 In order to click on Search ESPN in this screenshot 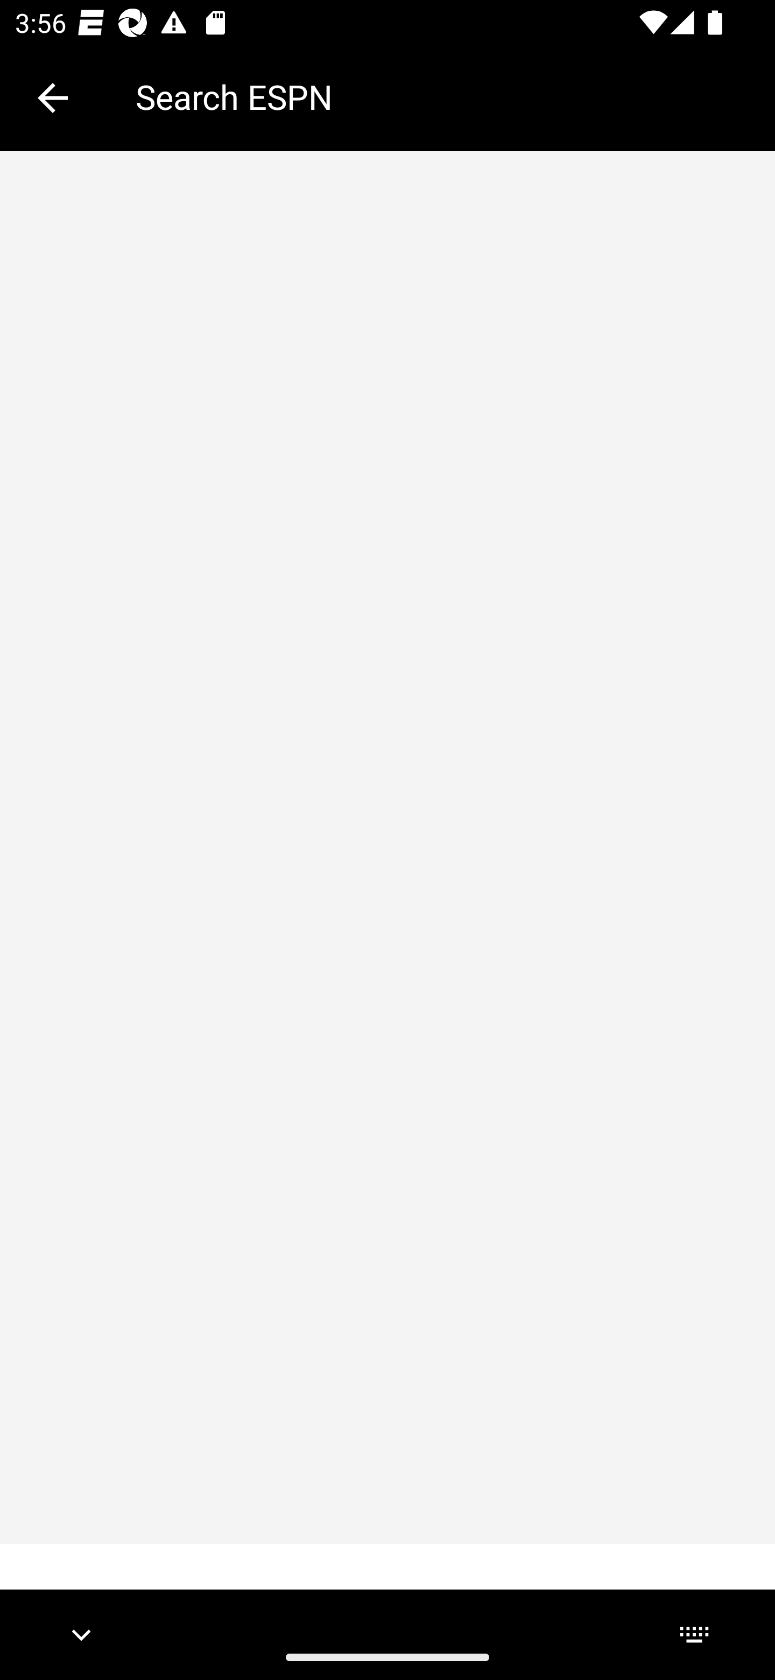, I will do `click(440, 97)`.